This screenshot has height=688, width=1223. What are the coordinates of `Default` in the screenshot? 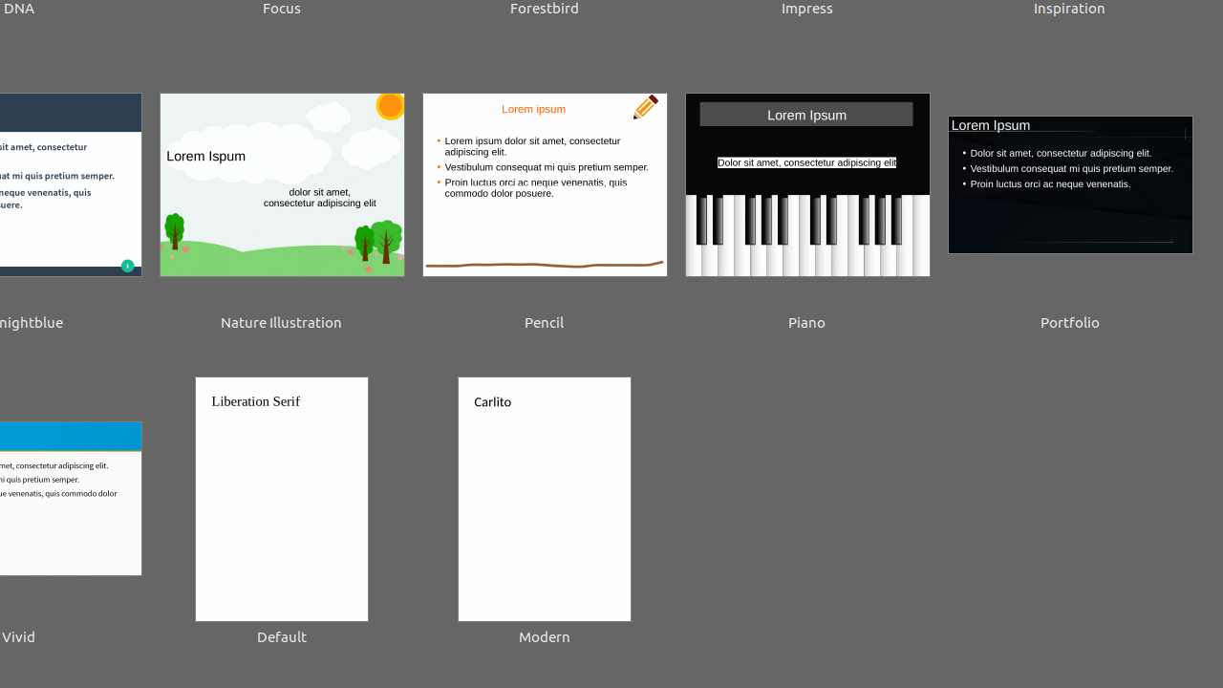 It's located at (282, 513).